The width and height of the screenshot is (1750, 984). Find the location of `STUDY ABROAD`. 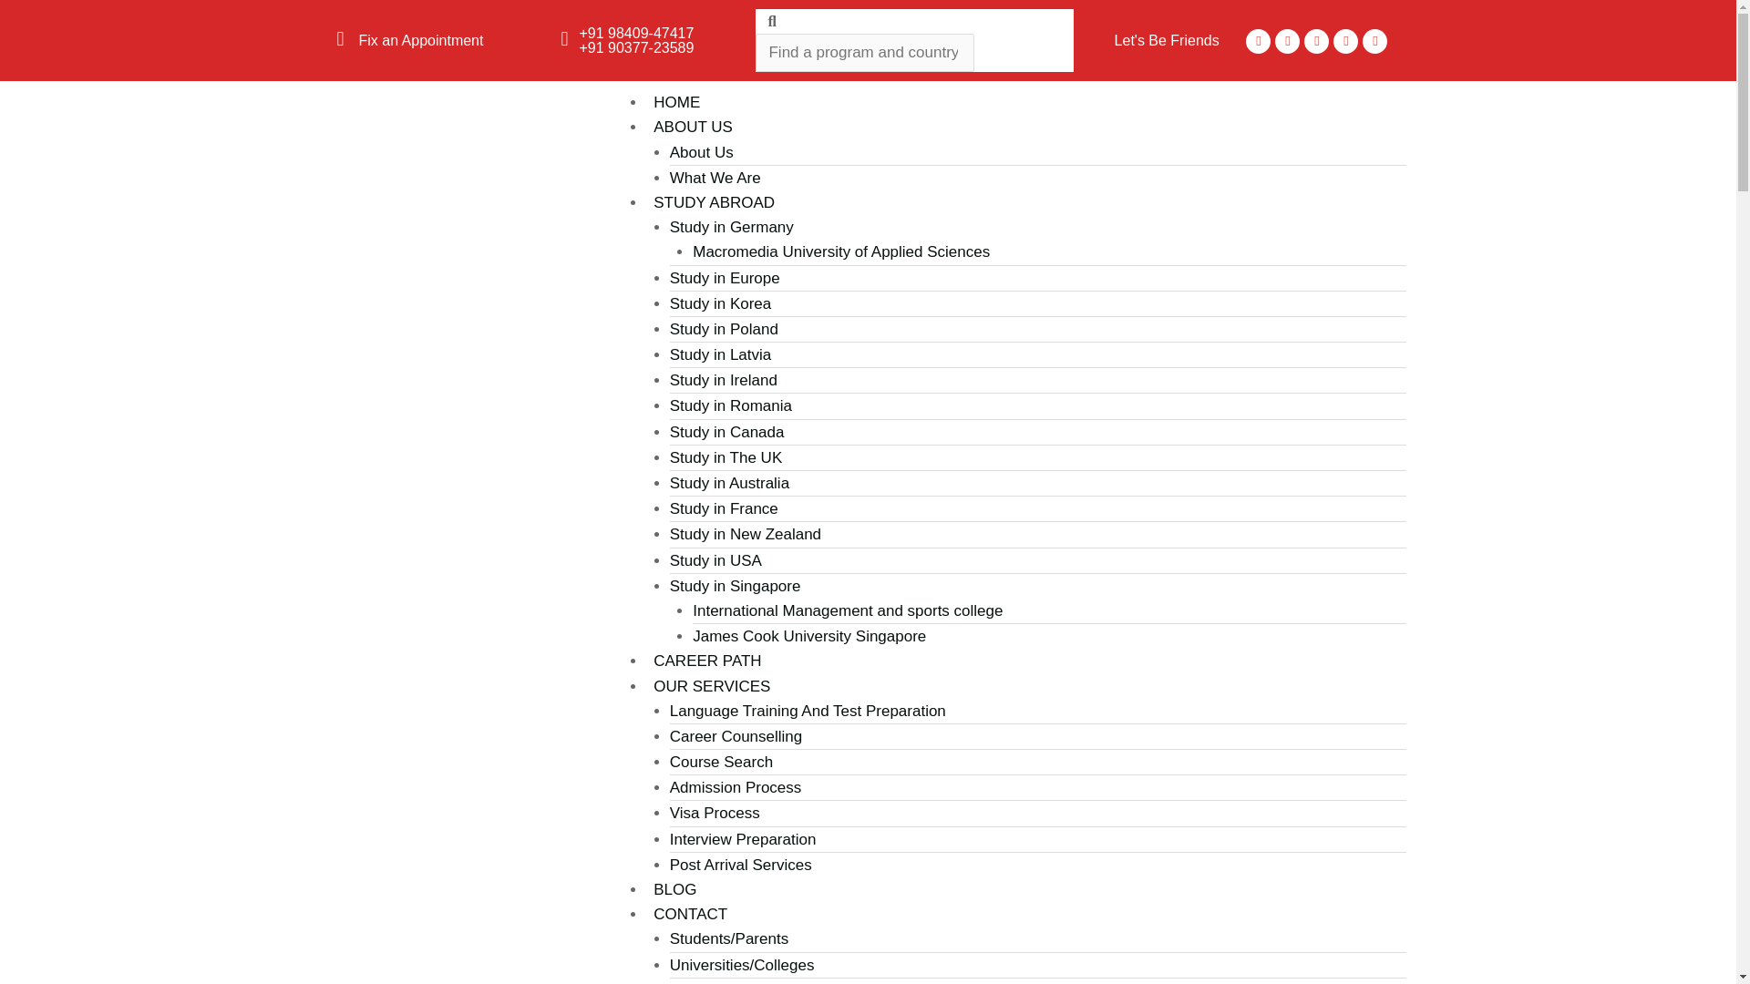

STUDY ABROAD is located at coordinates (714, 202).